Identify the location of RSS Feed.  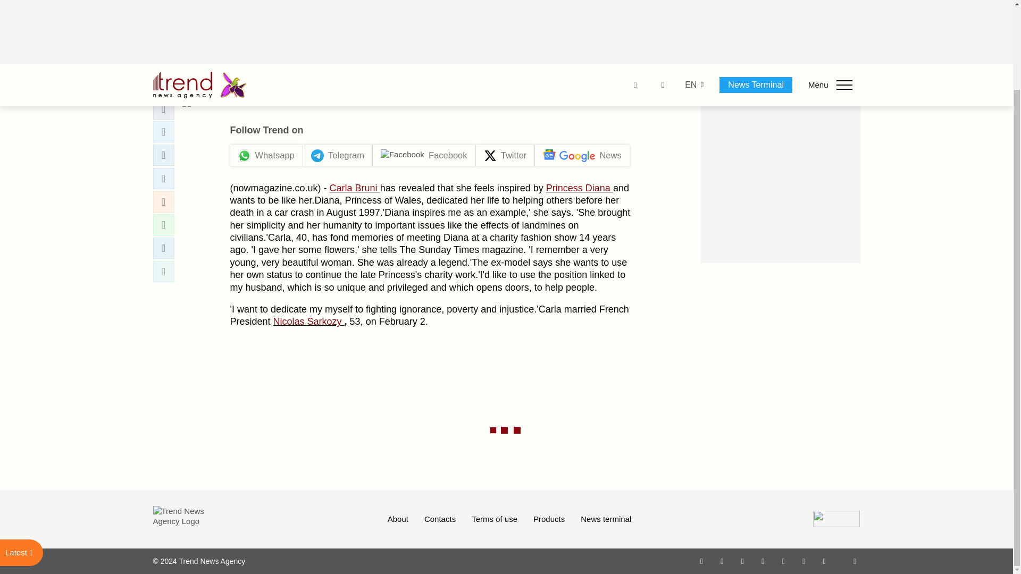
(855, 561).